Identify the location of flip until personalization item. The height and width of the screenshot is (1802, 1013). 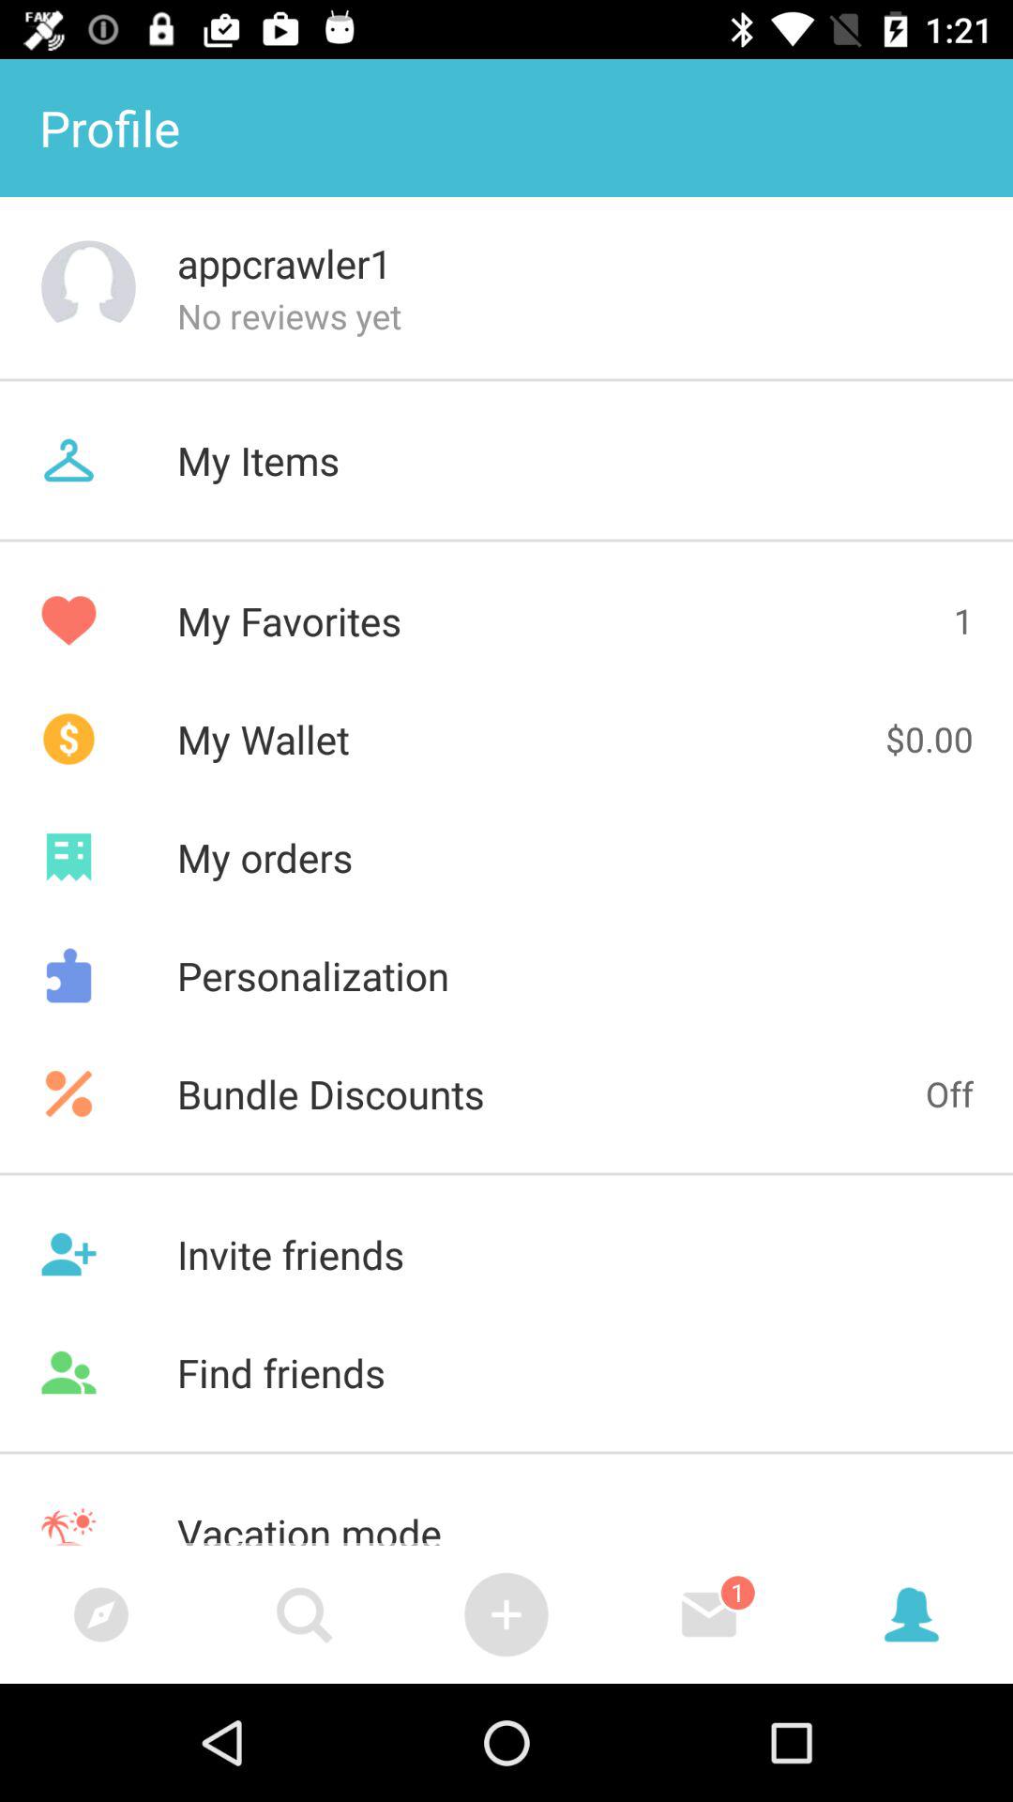
(506, 975).